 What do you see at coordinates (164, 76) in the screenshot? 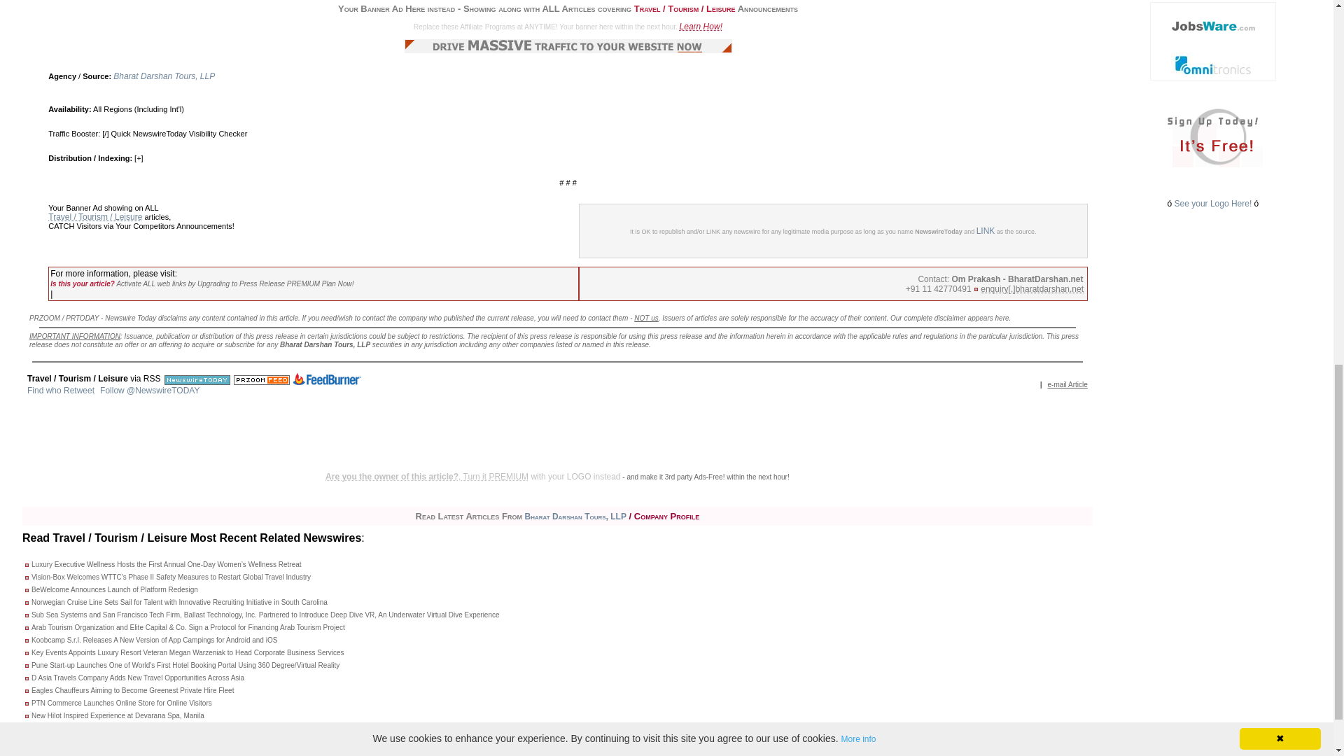
I see `Bharat Darshan Tours, LLP` at bounding box center [164, 76].